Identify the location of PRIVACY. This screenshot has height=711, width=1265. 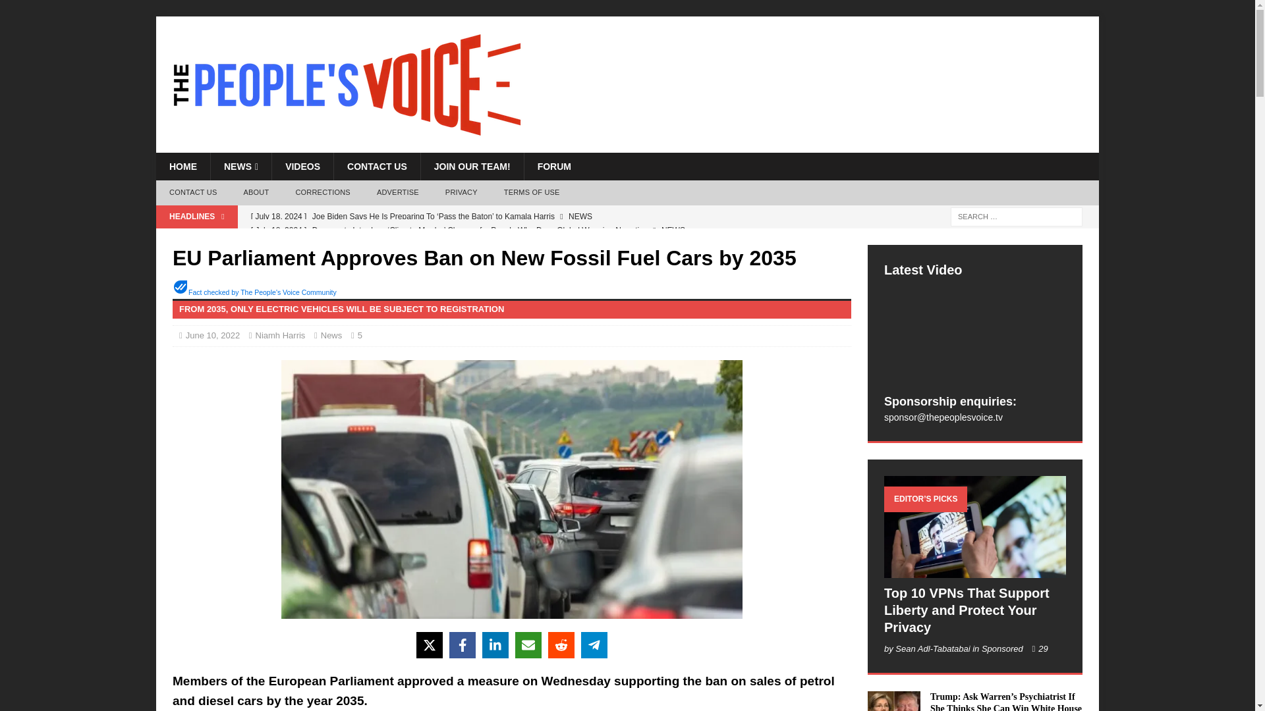
(461, 193).